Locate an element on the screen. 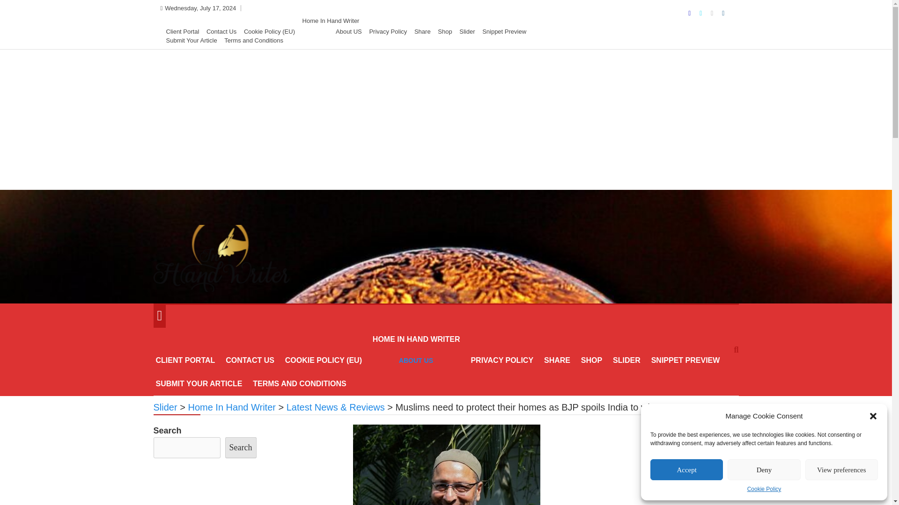  Accept is located at coordinates (686, 469).